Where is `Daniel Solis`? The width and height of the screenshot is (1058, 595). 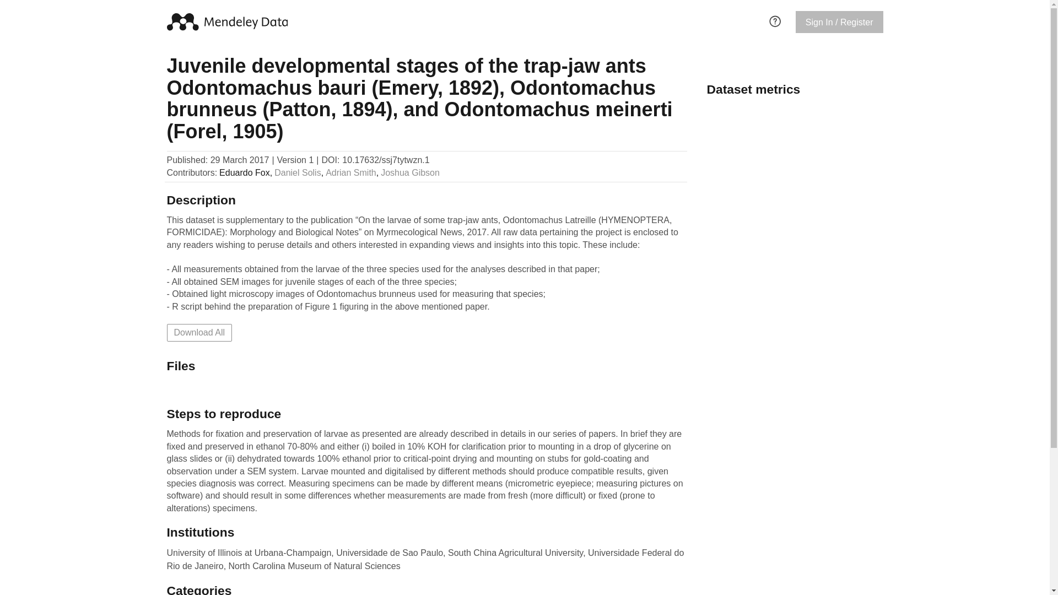
Daniel Solis is located at coordinates (297, 173).